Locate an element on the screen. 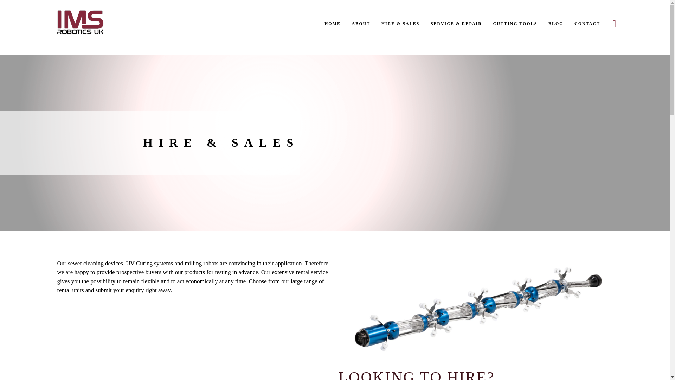 Image resolution: width=675 pixels, height=380 pixels. IMS Robotics UK is located at coordinates (80, 23).